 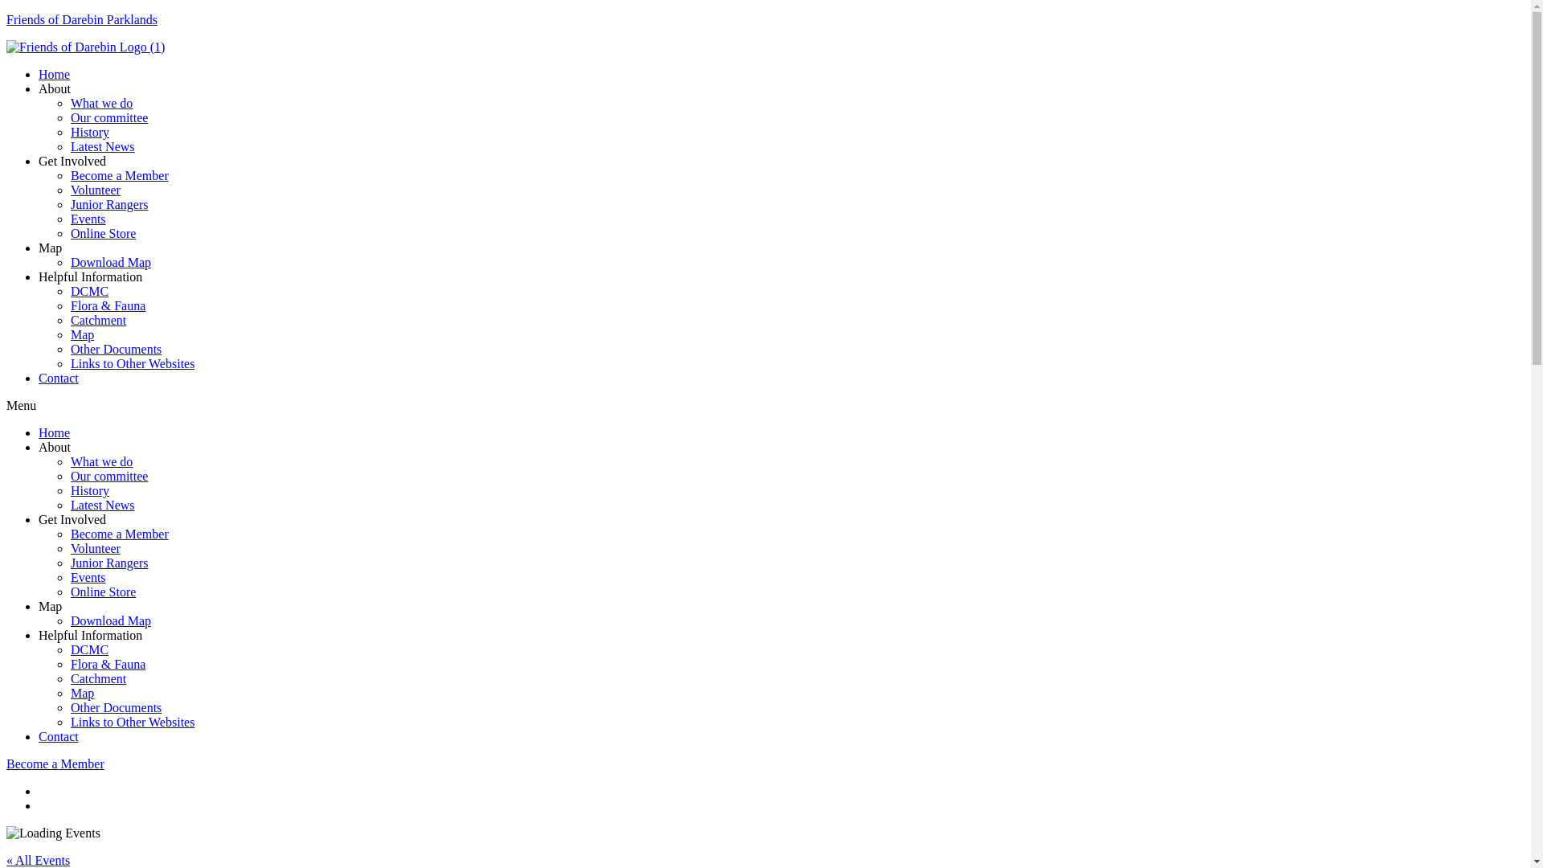 I want to click on Download Map, so click(x=111, y=620).